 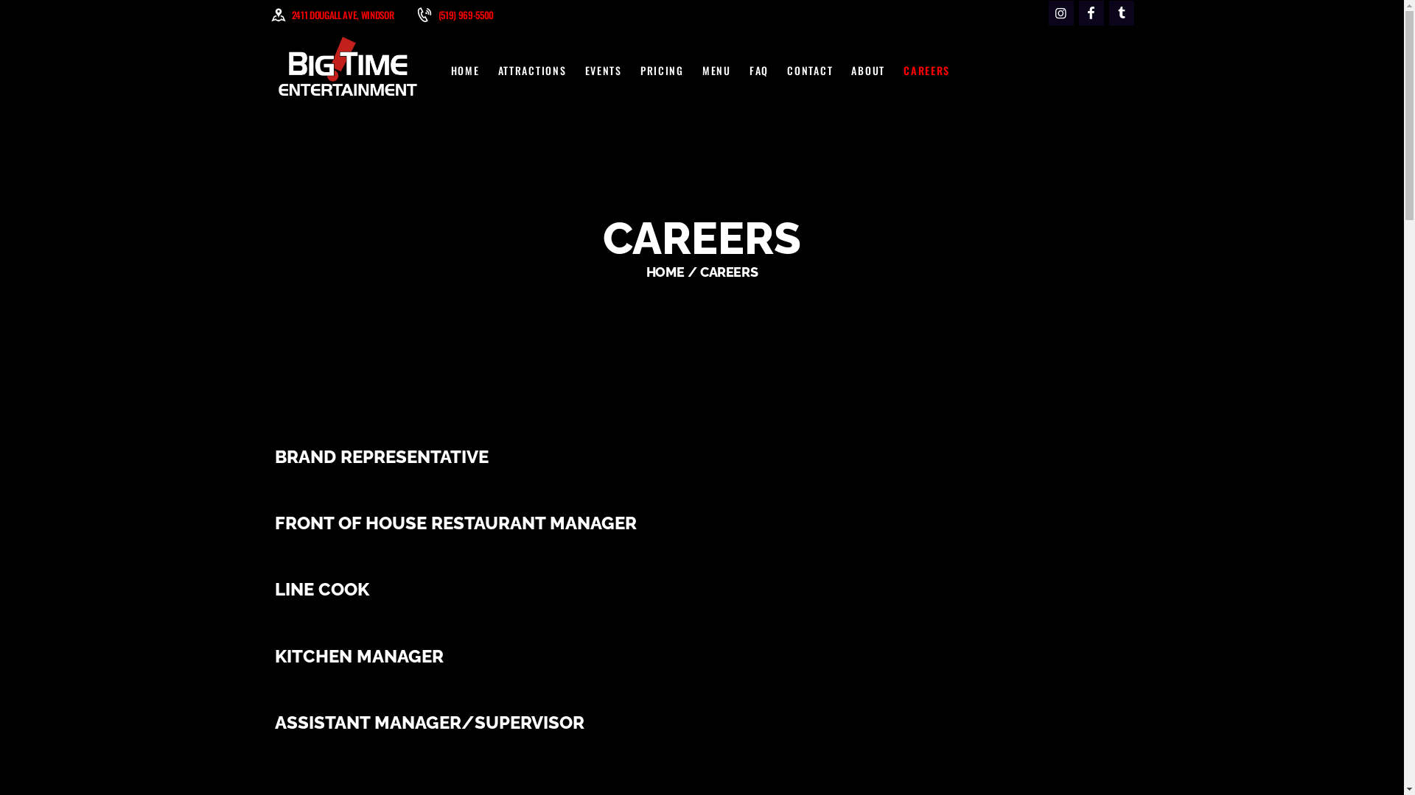 What do you see at coordinates (705, 523) in the screenshot?
I see `FRONT OF HOUSE RESTAURANT MANAGER` at bounding box center [705, 523].